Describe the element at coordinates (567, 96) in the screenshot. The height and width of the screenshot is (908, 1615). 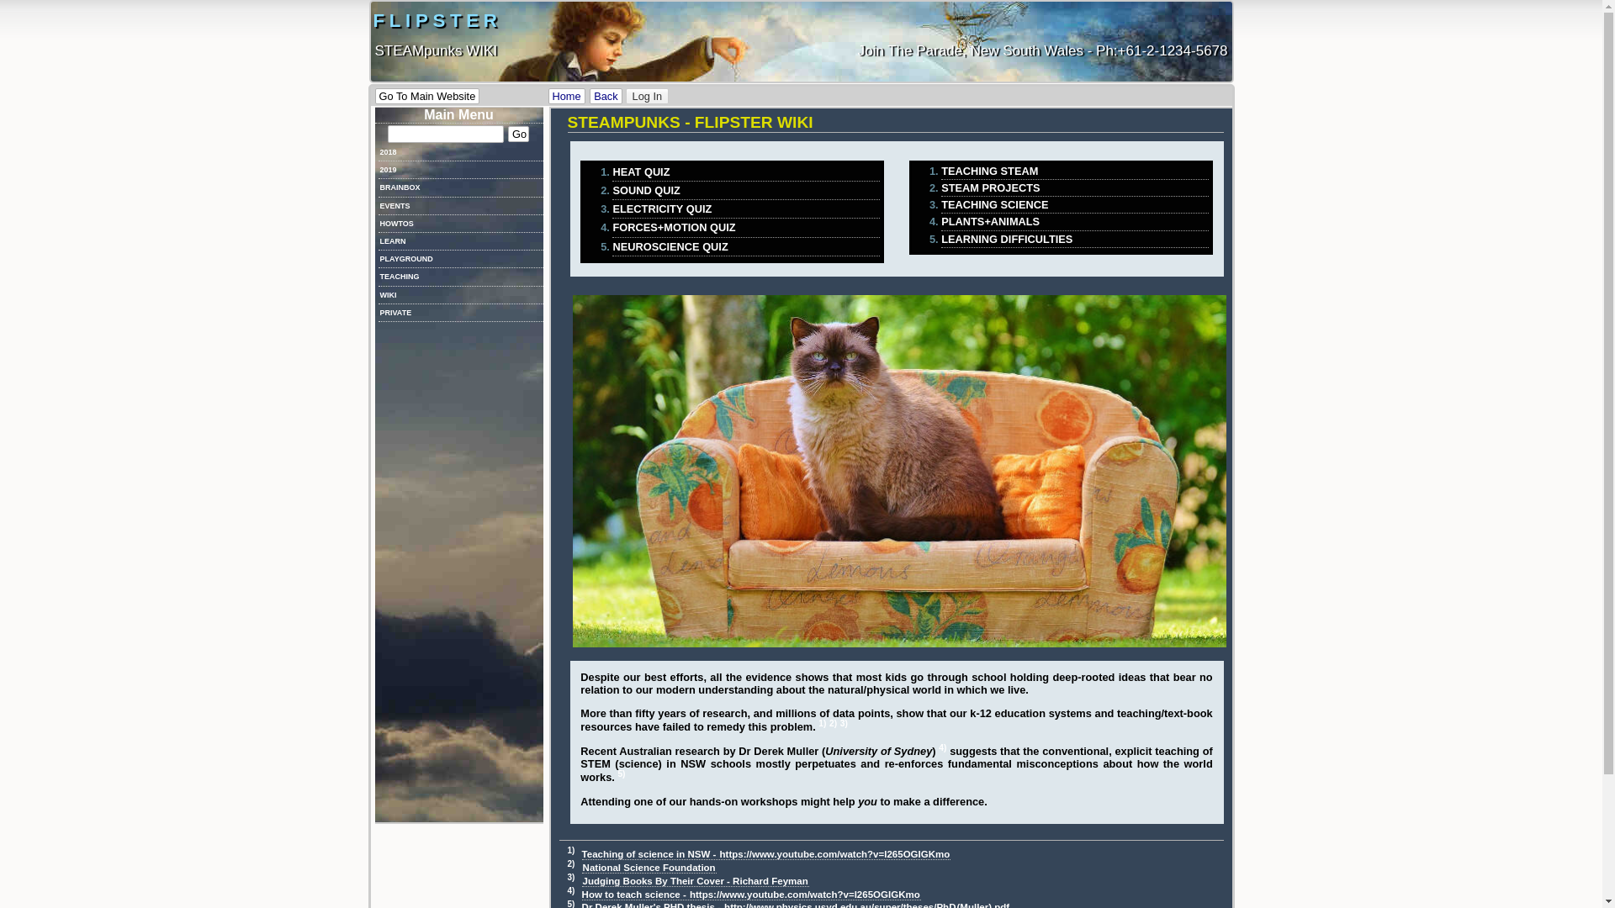
I see `Home` at that location.